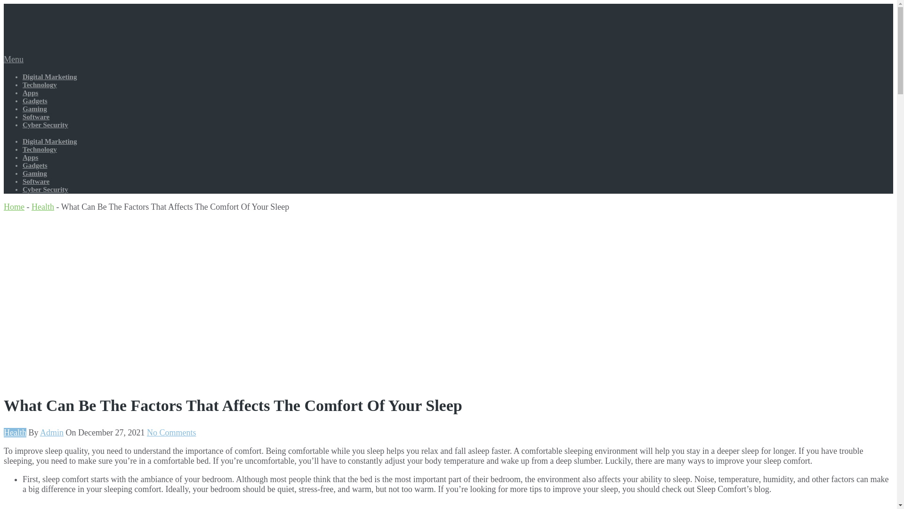  What do you see at coordinates (51, 433) in the screenshot?
I see `Admin` at bounding box center [51, 433].